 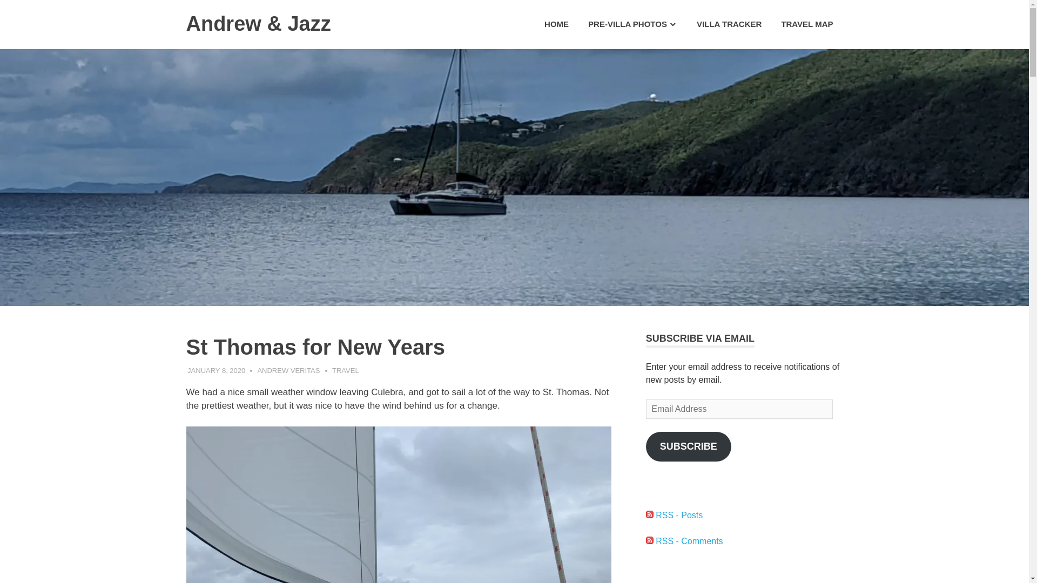 I want to click on Subscribe to comments, so click(x=684, y=541).